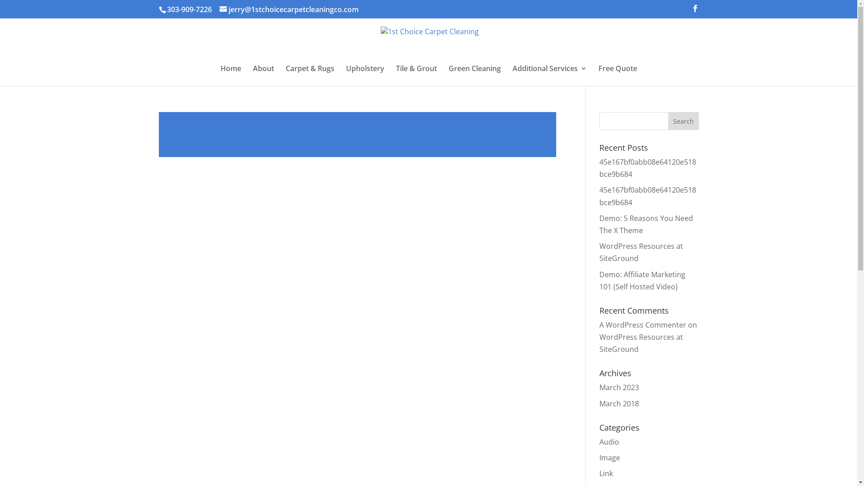 This screenshot has height=486, width=864. Describe the element at coordinates (357, 135) in the screenshot. I see `Read more` at that location.